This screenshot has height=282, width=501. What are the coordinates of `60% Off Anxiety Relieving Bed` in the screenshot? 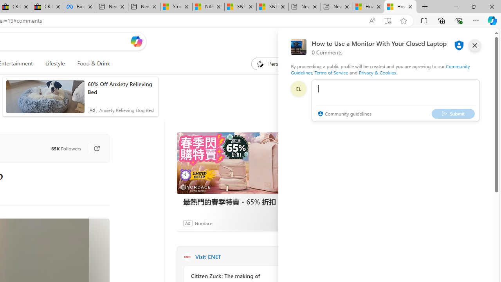 It's located at (121, 88).